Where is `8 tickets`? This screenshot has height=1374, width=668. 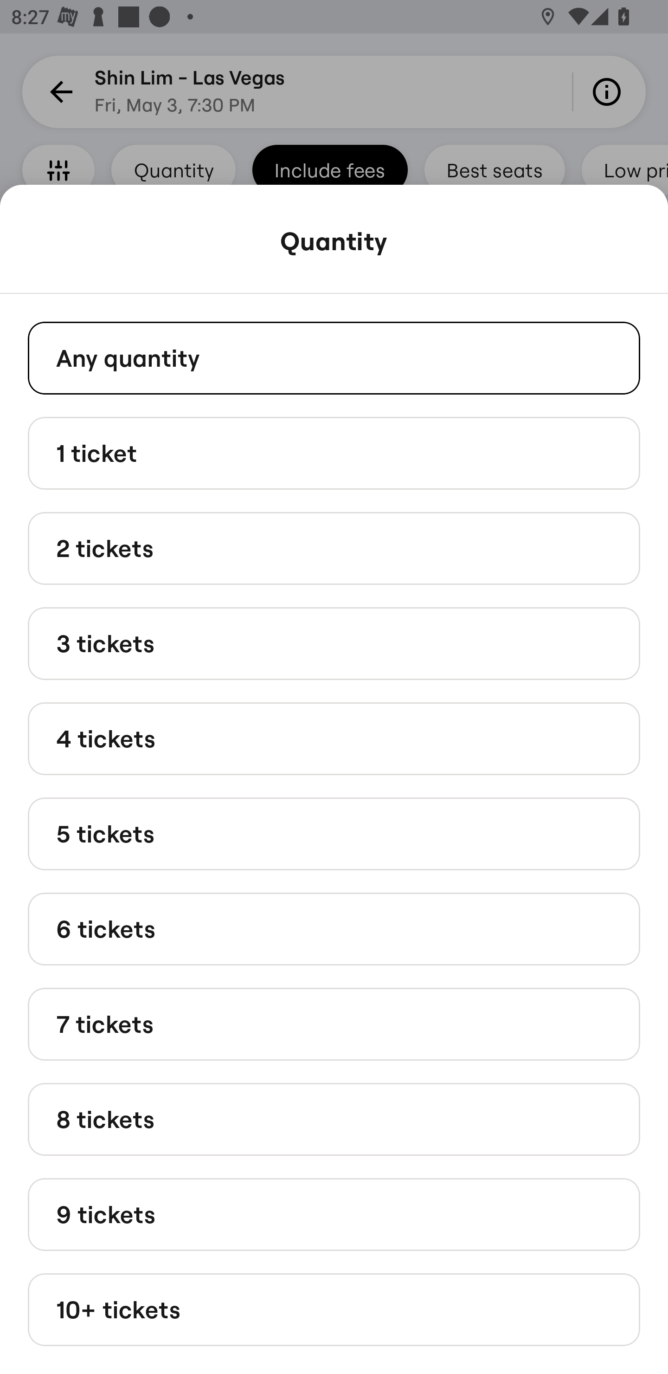 8 tickets is located at coordinates (334, 1119).